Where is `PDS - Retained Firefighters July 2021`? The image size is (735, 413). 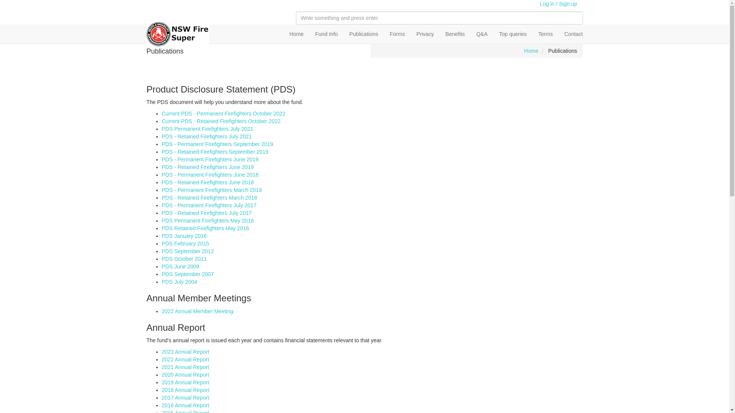 PDS - Retained Firefighters July 2021 is located at coordinates (207, 137).